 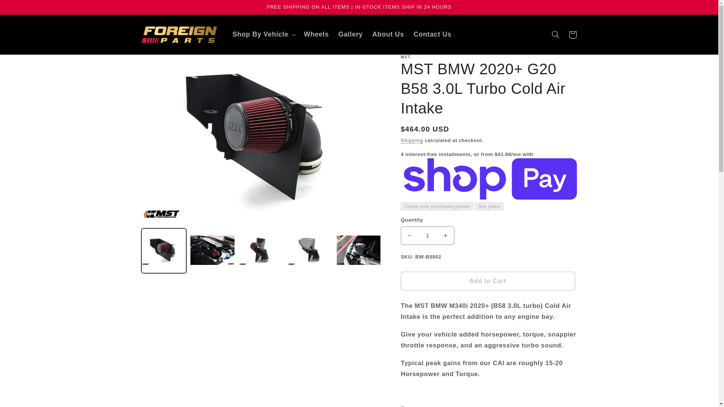 I want to click on Skip to content, so click(x=24, y=9).